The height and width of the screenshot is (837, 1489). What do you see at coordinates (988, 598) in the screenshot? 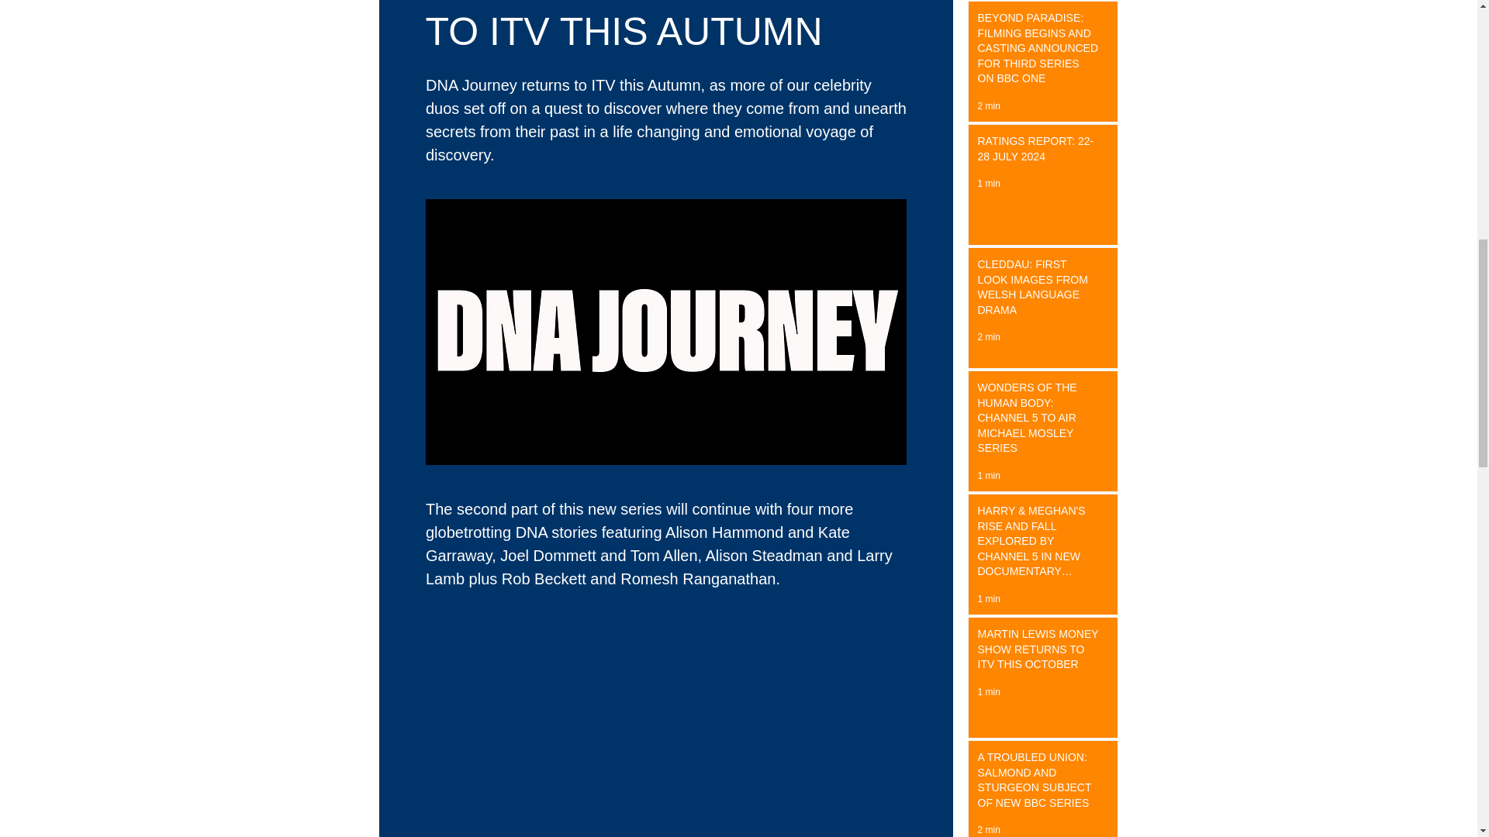
I see `1 min` at bounding box center [988, 598].